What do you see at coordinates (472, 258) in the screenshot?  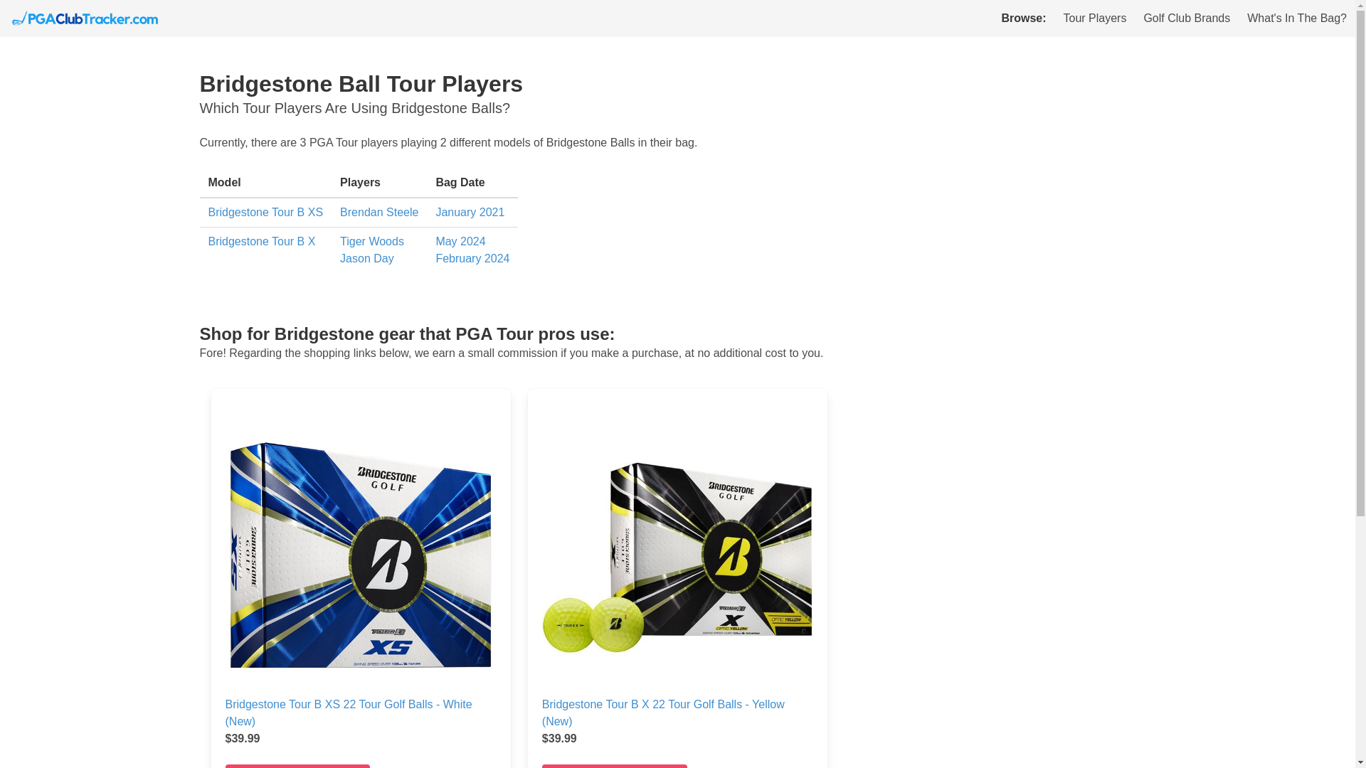 I see `February 2024` at bounding box center [472, 258].